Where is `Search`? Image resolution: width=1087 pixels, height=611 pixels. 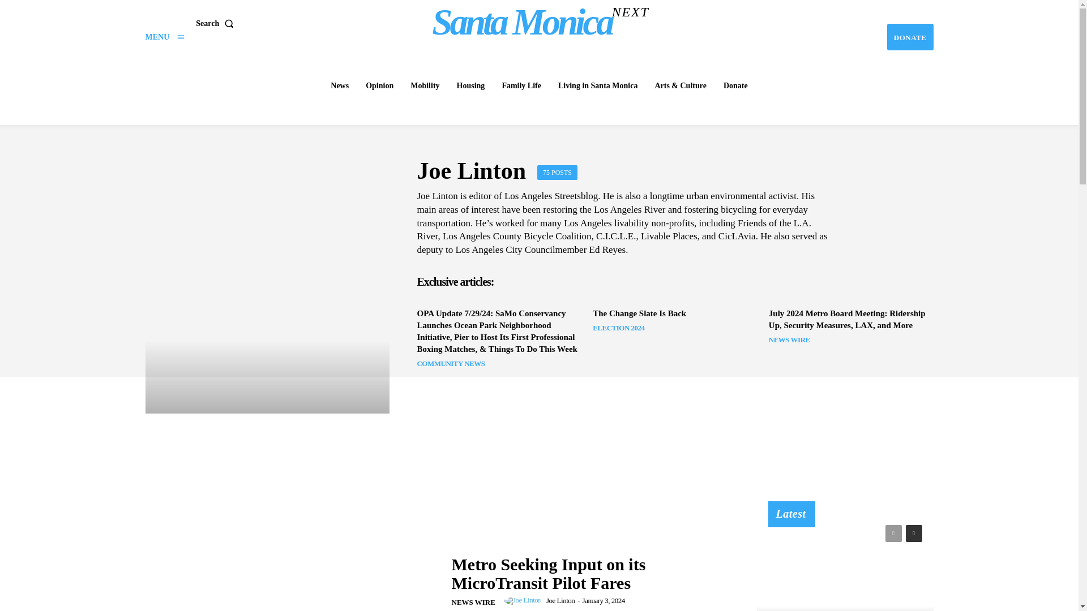
Search is located at coordinates (216, 23).